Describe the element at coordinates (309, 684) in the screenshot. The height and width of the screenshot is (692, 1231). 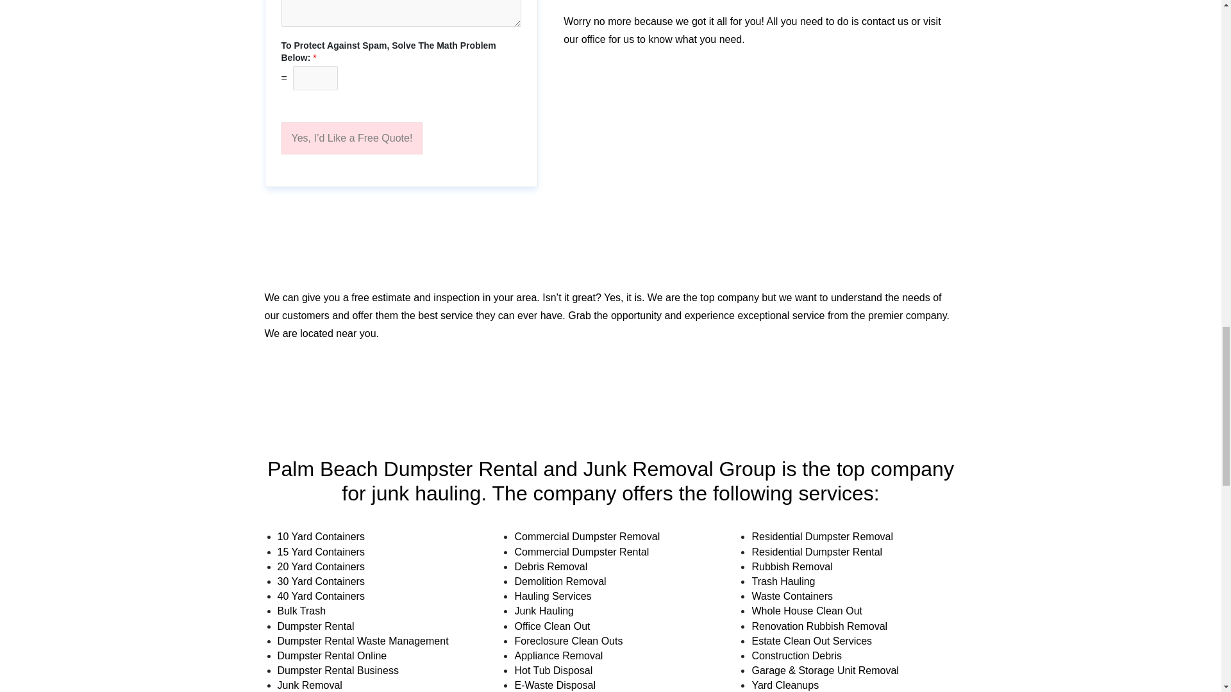
I see `Junk Removal` at that location.